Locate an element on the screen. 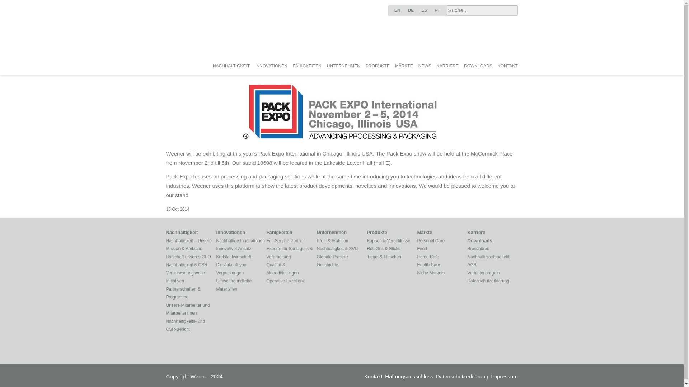 The height and width of the screenshot is (387, 689). PRODUKTE is located at coordinates (378, 66).